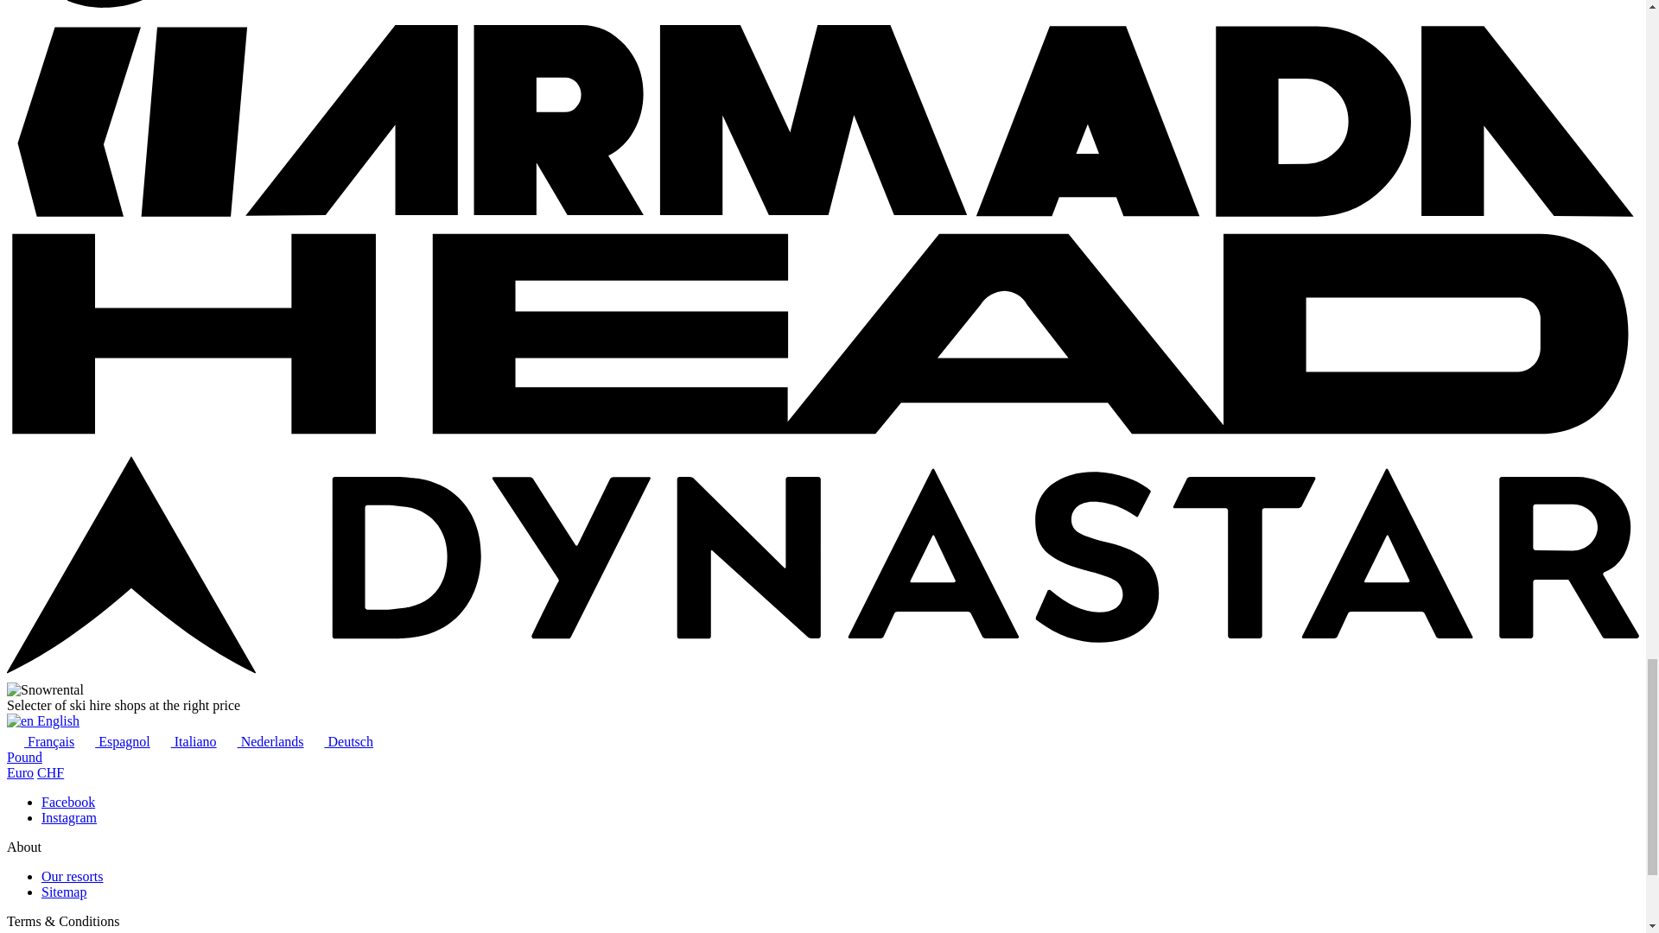 The width and height of the screenshot is (1659, 933). What do you see at coordinates (114, 741) in the screenshot?
I see `Espagnol` at bounding box center [114, 741].